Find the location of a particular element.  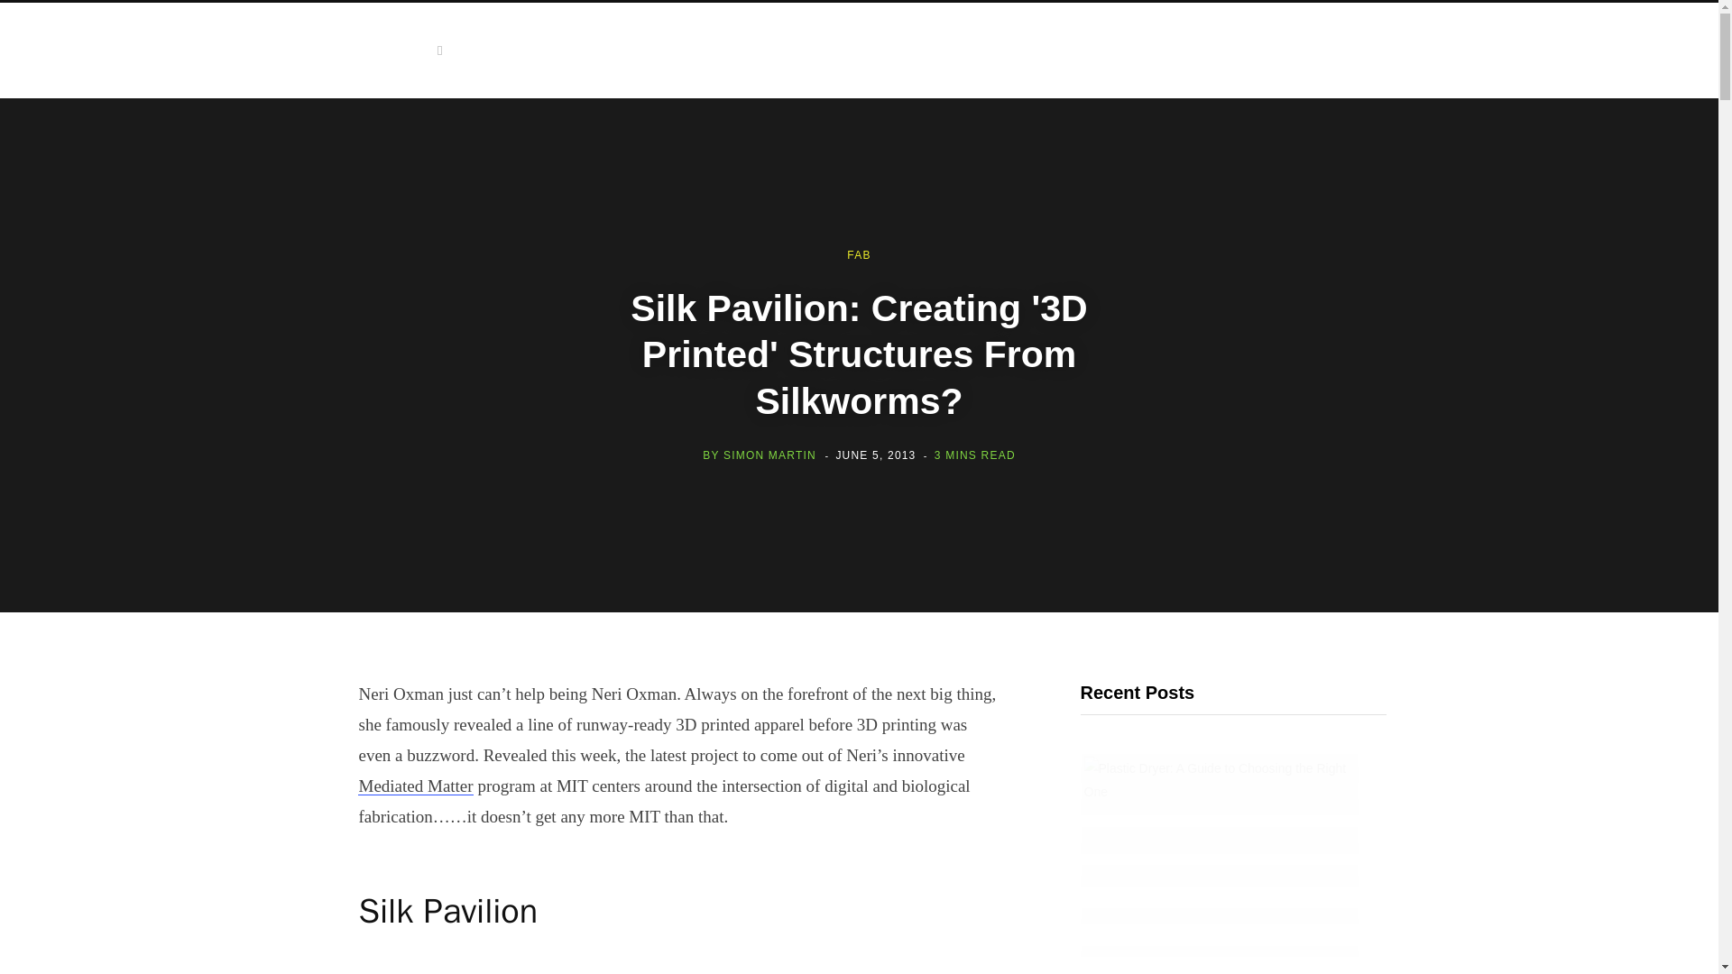

Posts by Simon Martin is located at coordinates (769, 455).